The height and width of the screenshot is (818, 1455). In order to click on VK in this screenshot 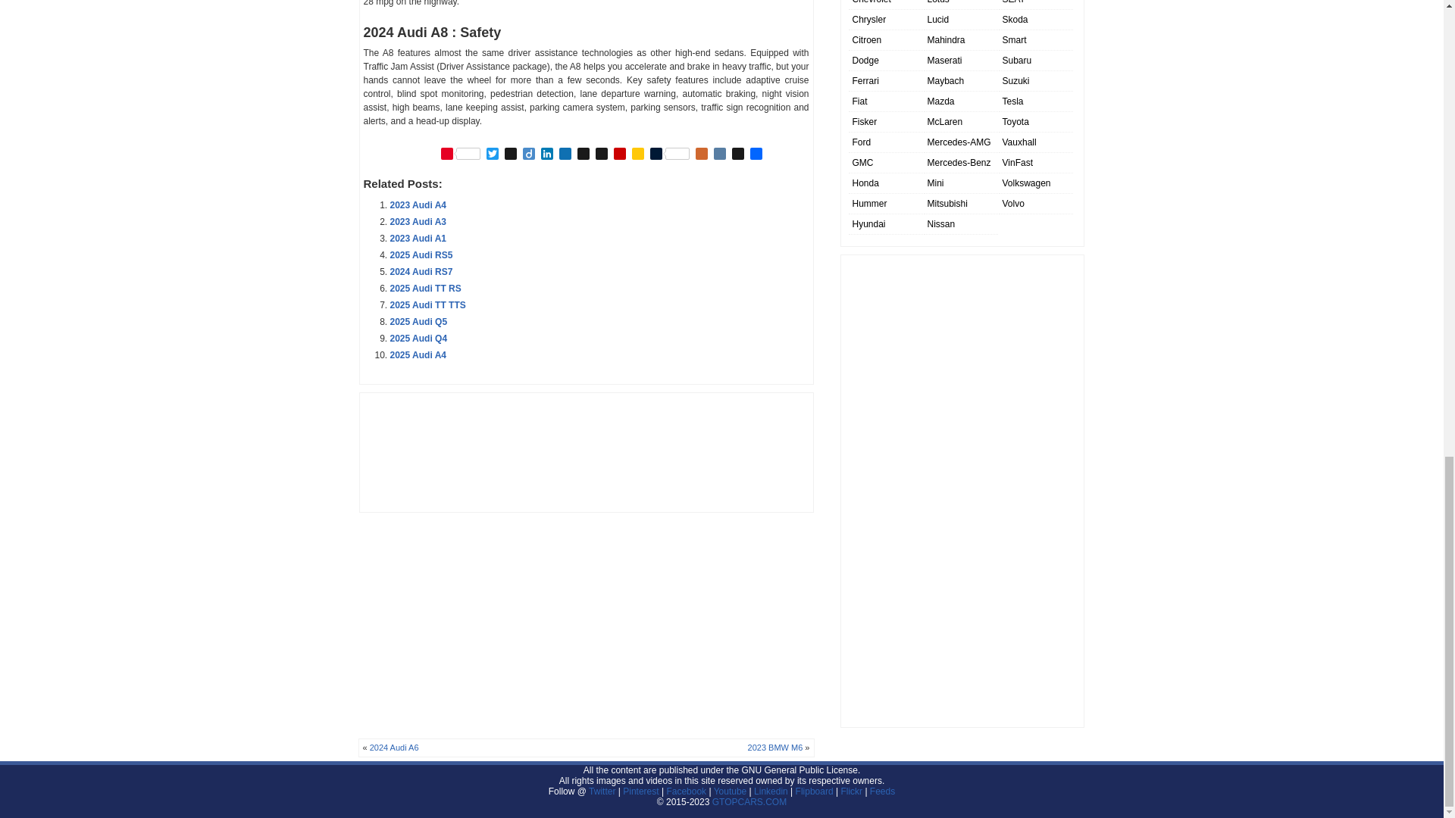, I will do `click(720, 155)`.